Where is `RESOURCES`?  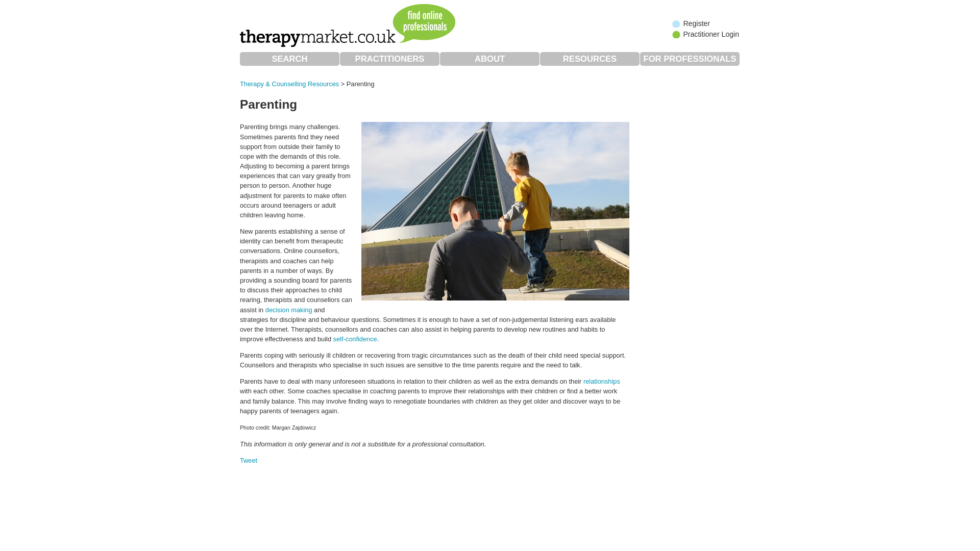
RESOURCES is located at coordinates (590, 58).